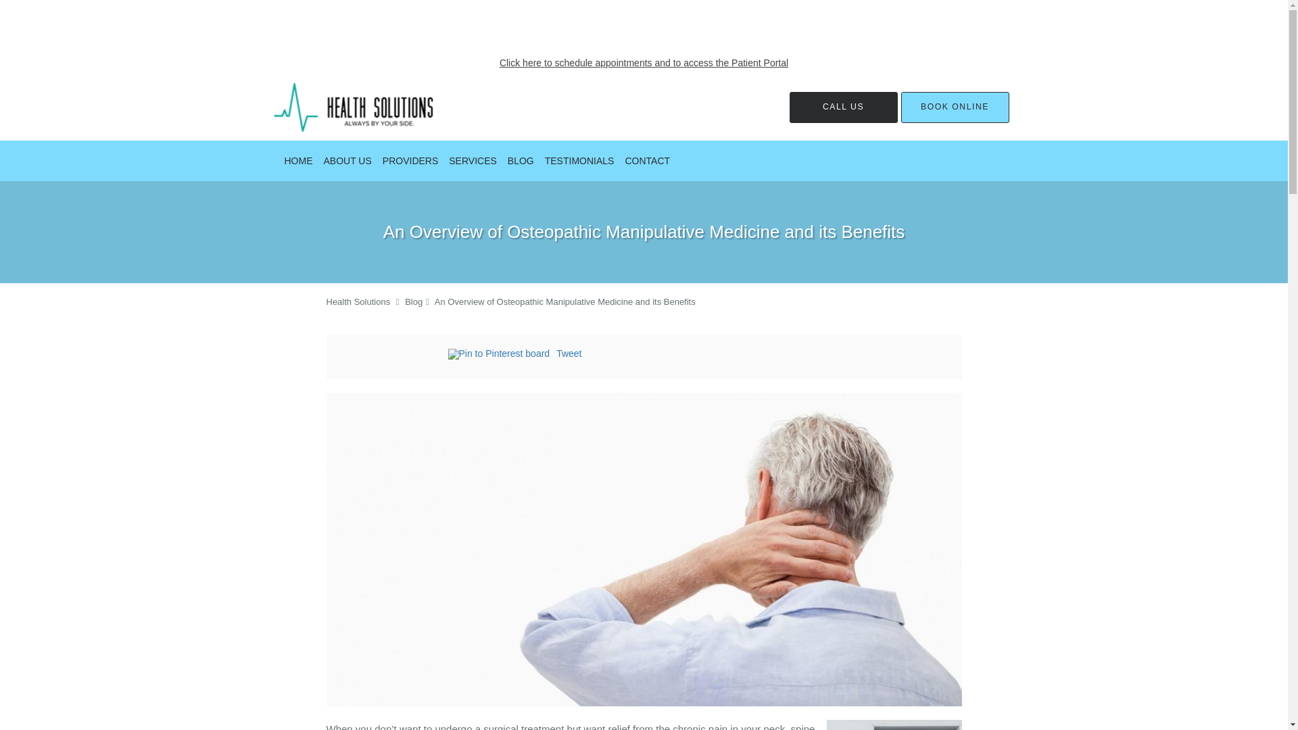  I want to click on BLOG, so click(521, 161).